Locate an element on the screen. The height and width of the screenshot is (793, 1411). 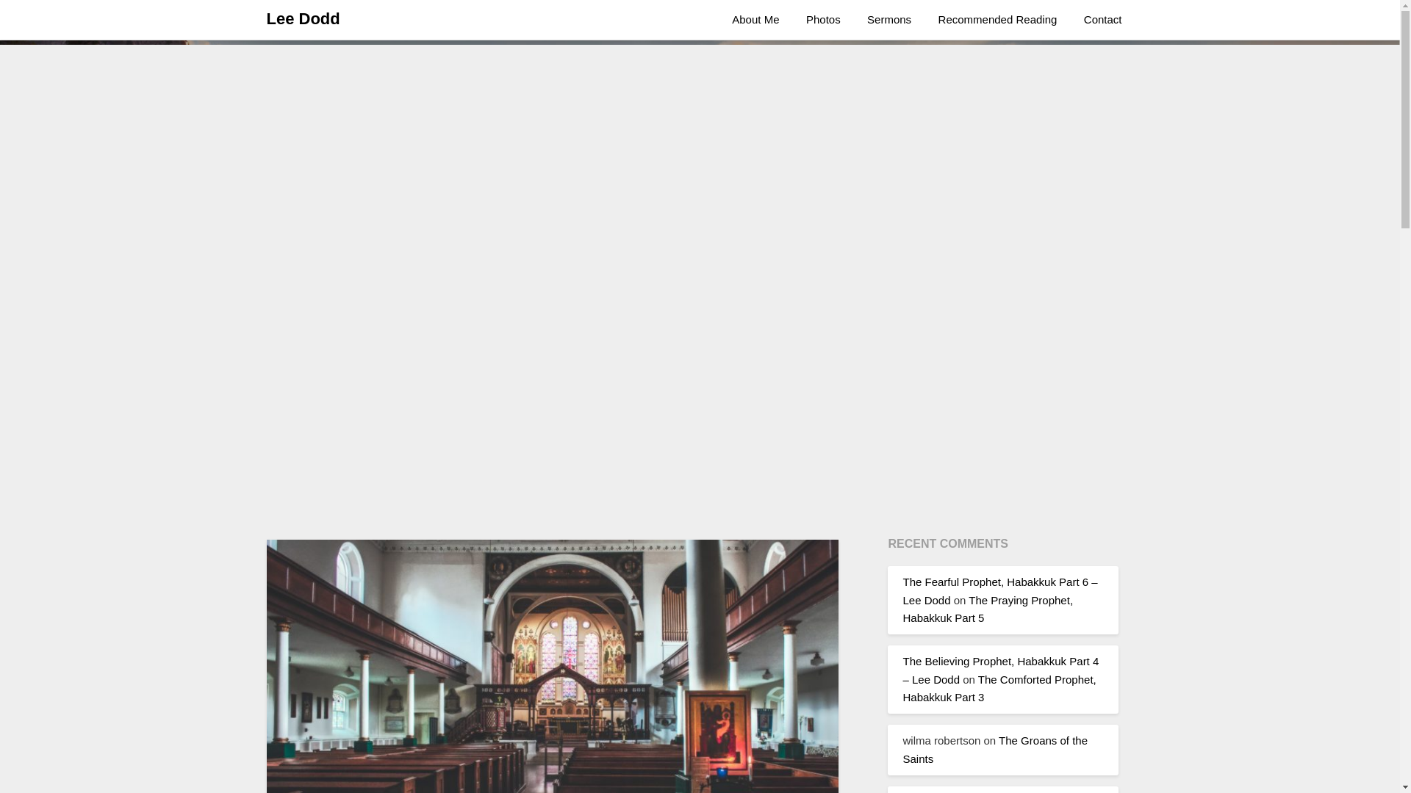
About Me is located at coordinates (755, 20).